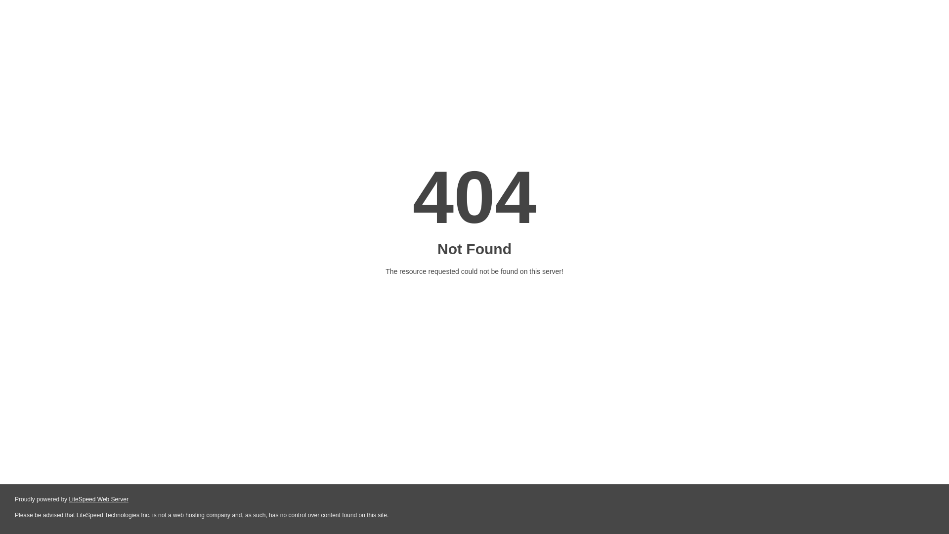 Image resolution: width=949 pixels, height=534 pixels. What do you see at coordinates (99, 499) in the screenshot?
I see `LiteSpeed Web Server` at bounding box center [99, 499].